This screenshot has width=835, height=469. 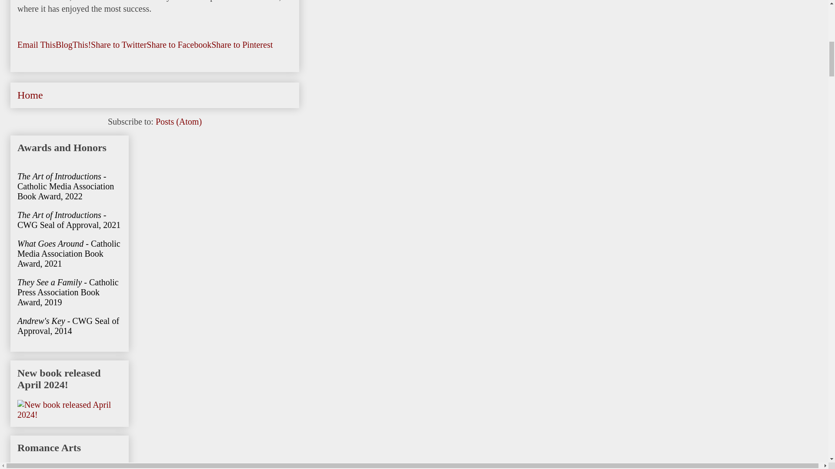 What do you see at coordinates (179, 44) in the screenshot?
I see `Share to Facebook` at bounding box center [179, 44].